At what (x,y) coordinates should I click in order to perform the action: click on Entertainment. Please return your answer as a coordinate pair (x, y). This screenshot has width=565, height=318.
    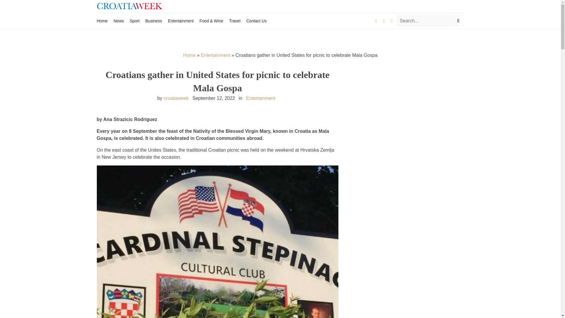
    Looking at the image, I should click on (181, 21).